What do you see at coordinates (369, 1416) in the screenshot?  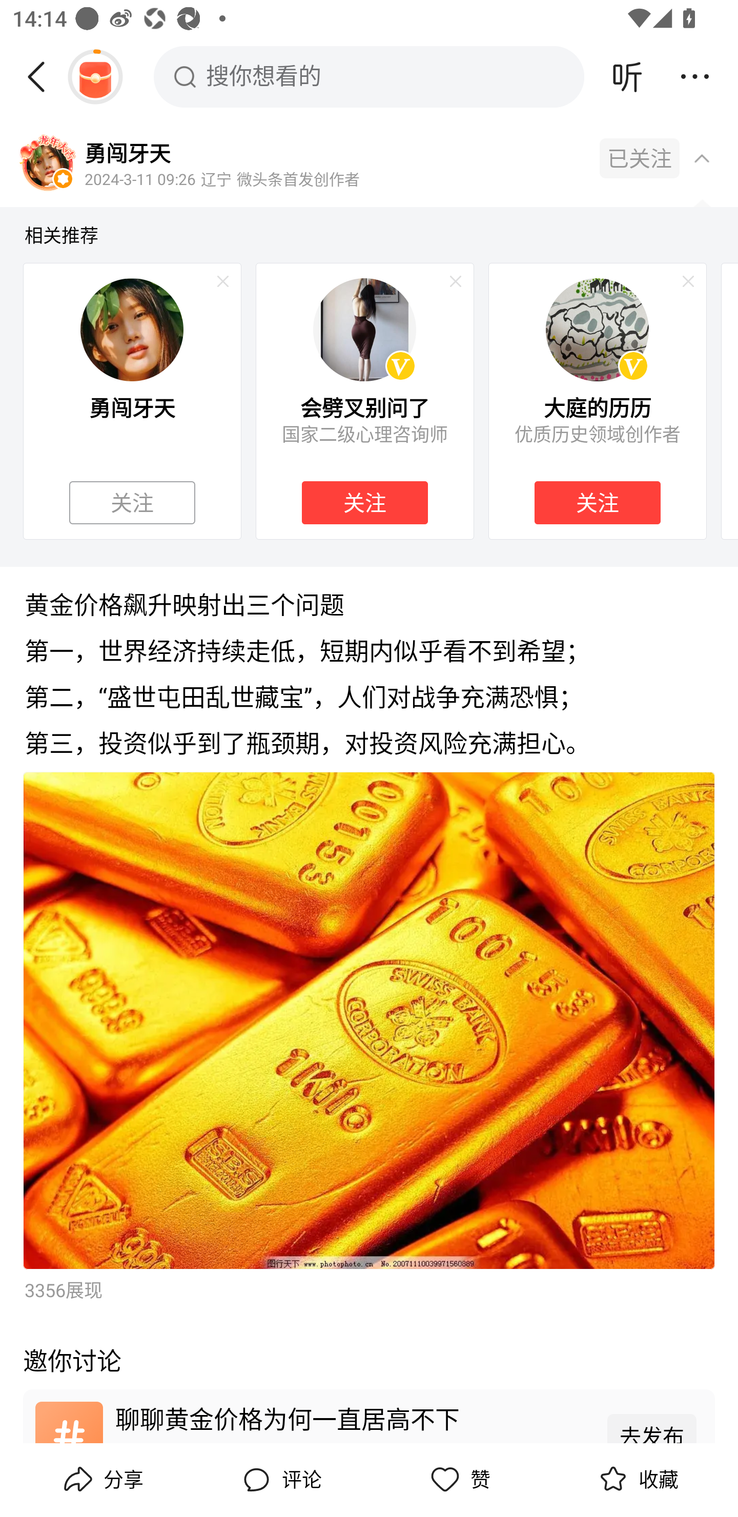 I see `聊聊黄金价格为何一直居高不下:说说你的看法::按钮` at bounding box center [369, 1416].